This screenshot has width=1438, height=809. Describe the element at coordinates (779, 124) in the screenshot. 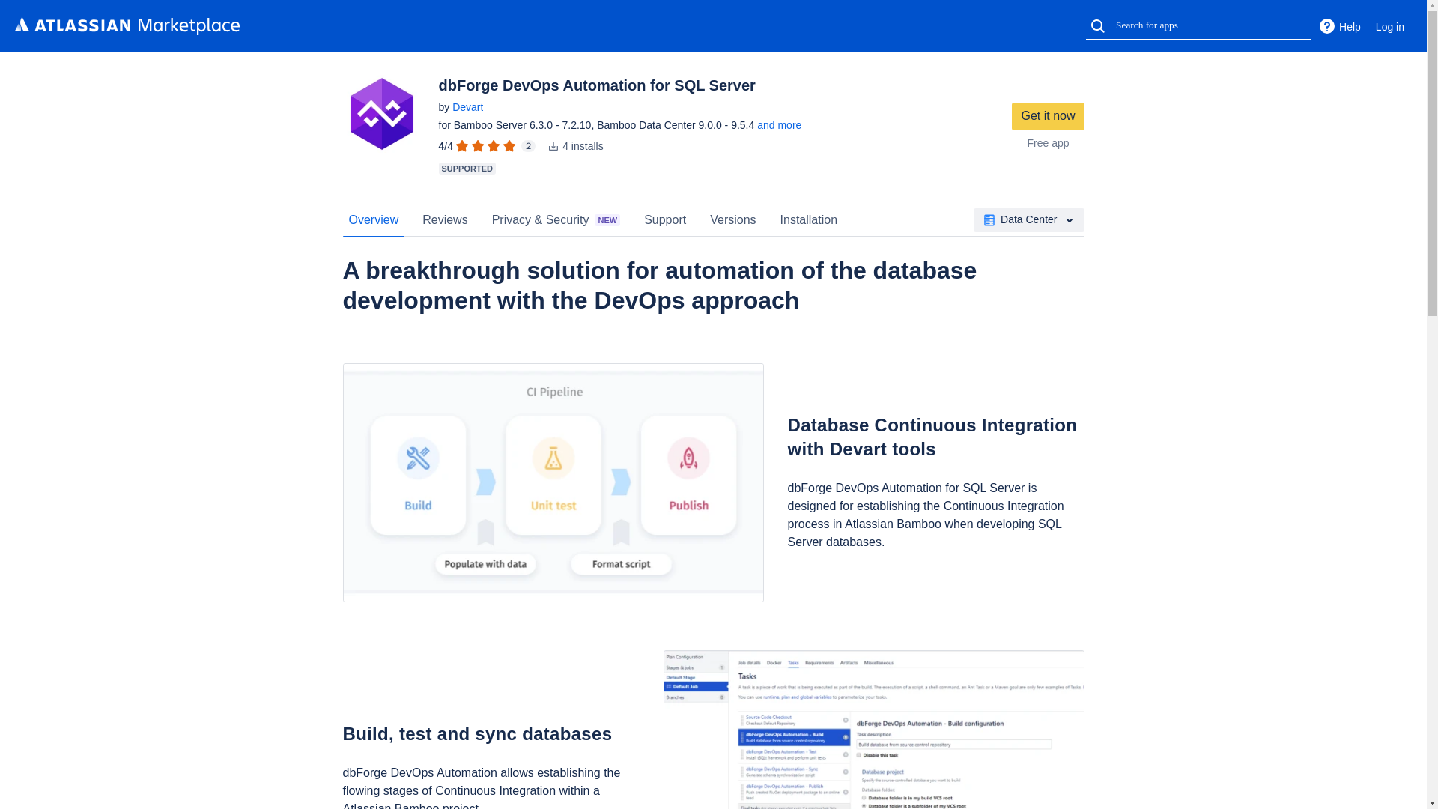

I see `and more` at that location.